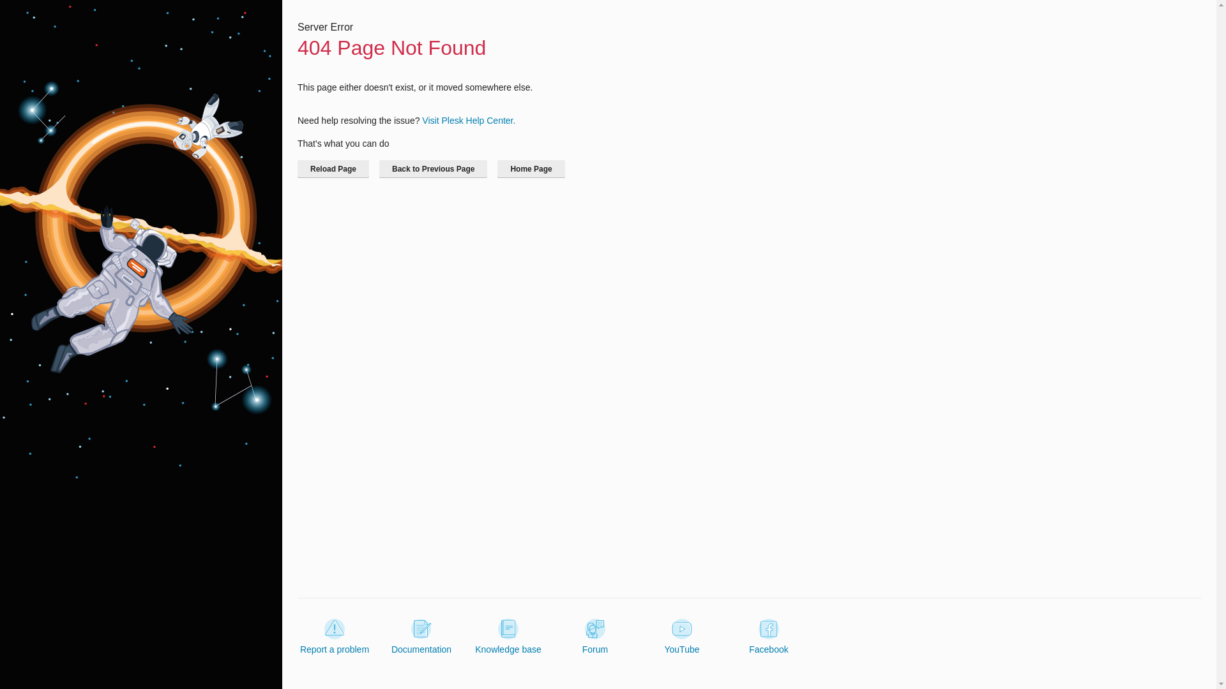 The height and width of the screenshot is (689, 1226). Describe the element at coordinates (468, 120) in the screenshot. I see `Visit Plesk Help Center.` at that location.